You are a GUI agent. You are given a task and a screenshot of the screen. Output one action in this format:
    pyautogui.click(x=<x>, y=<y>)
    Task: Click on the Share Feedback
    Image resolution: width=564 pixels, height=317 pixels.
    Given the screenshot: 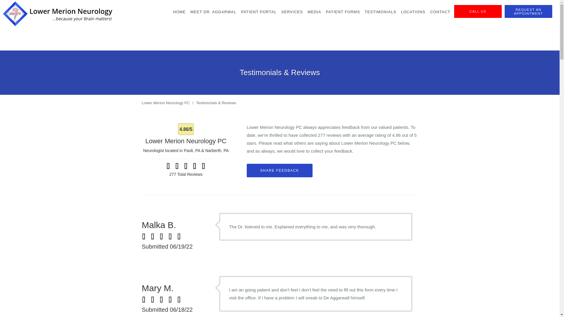 What is the action you would take?
    pyautogui.click(x=280, y=170)
    